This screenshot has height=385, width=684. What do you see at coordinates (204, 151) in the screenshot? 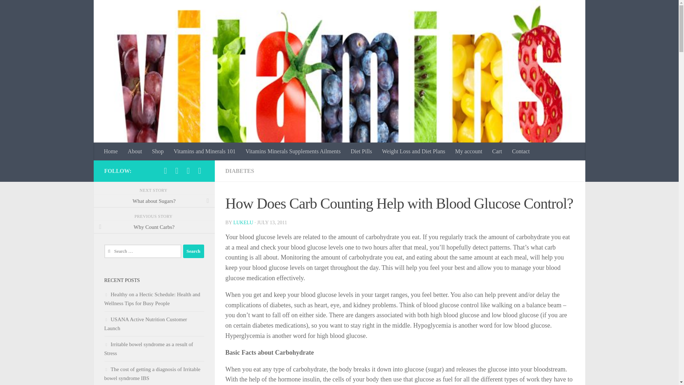
I see `Vitamins and Minerals 101` at bounding box center [204, 151].